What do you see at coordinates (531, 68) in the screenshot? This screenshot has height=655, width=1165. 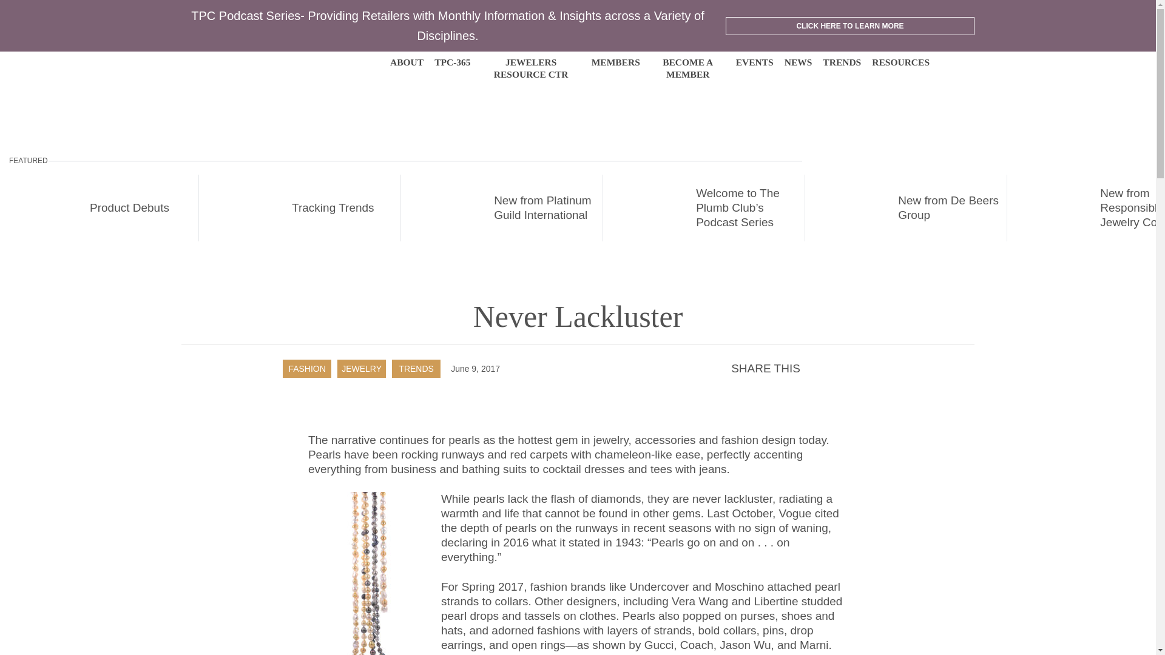 I see `JEWELERS RESOURCE CTR` at bounding box center [531, 68].